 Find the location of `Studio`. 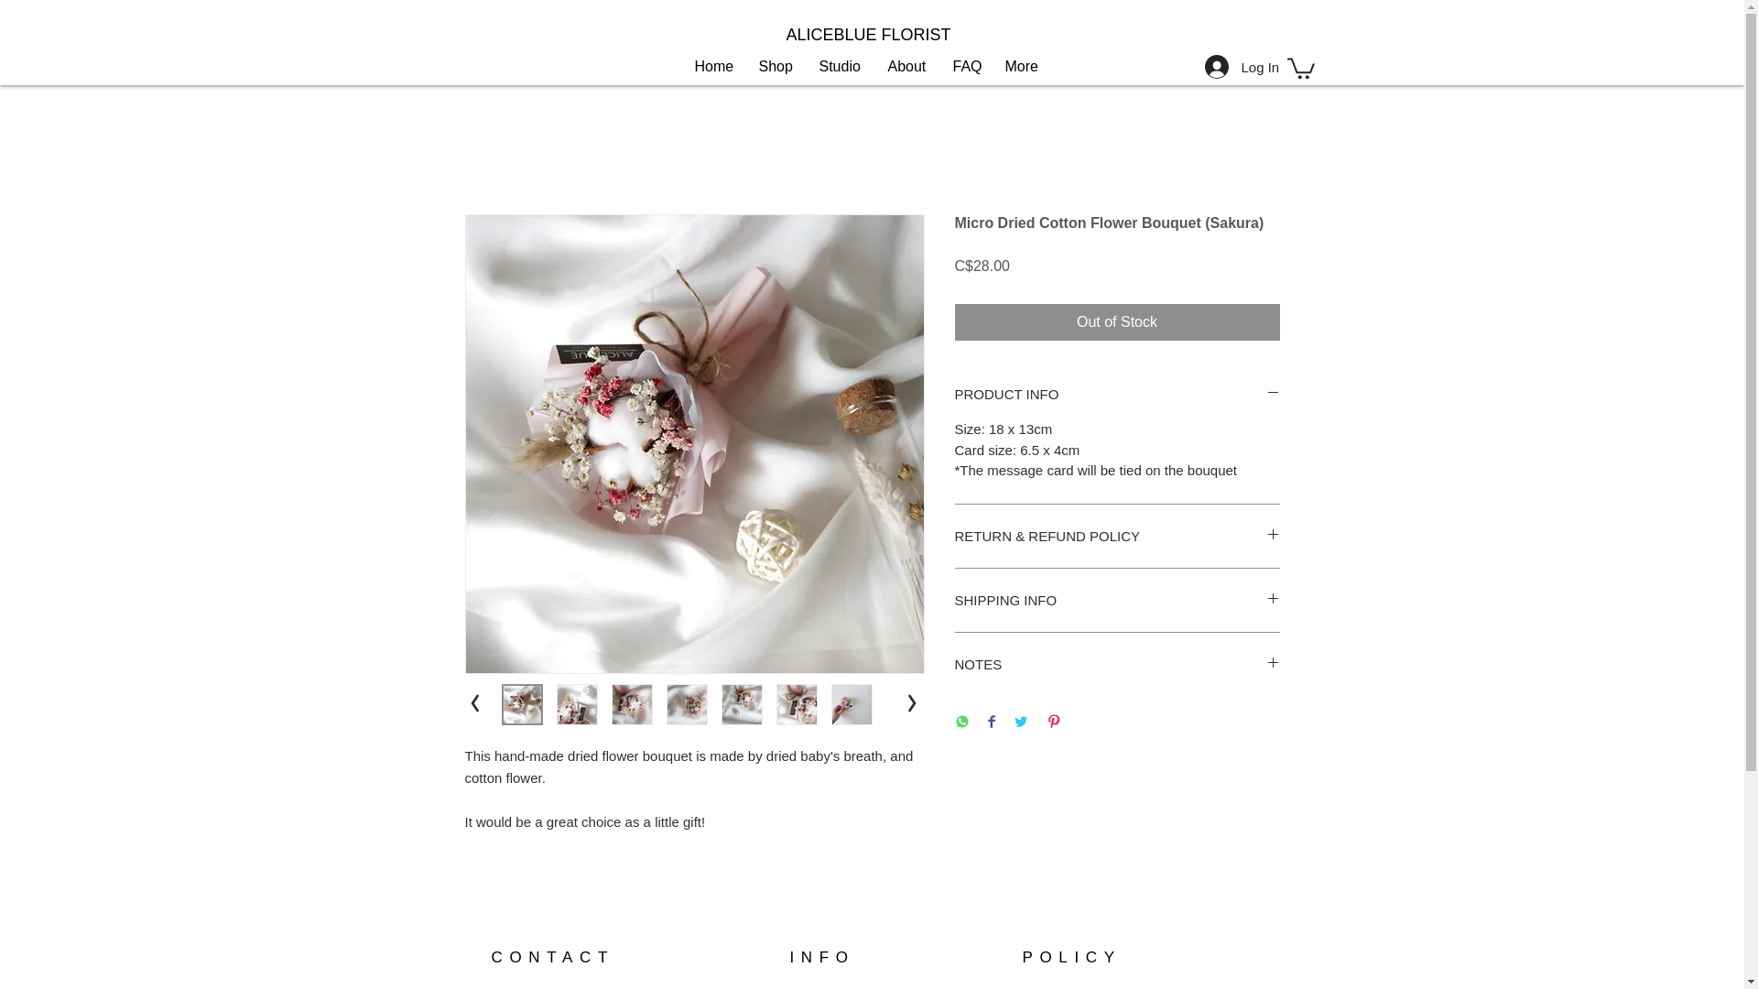

Studio is located at coordinates (839, 66).